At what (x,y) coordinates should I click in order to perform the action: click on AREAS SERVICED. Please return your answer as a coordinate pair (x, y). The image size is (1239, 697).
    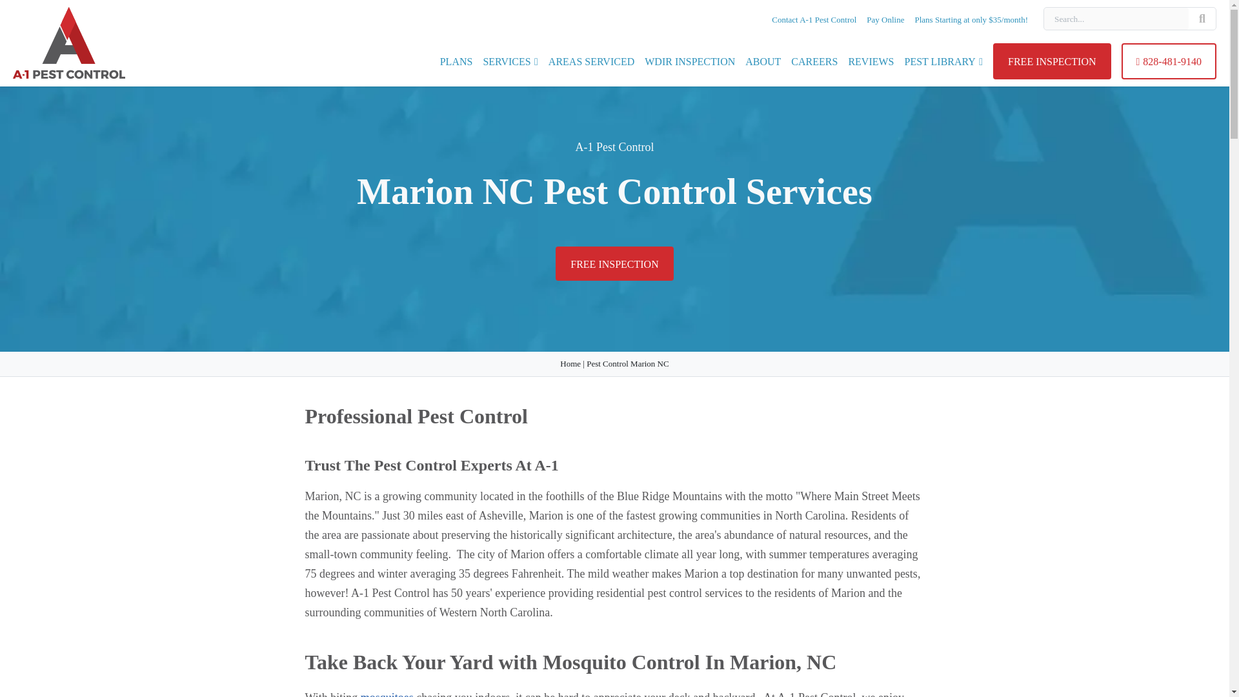
    Looking at the image, I should click on (591, 61).